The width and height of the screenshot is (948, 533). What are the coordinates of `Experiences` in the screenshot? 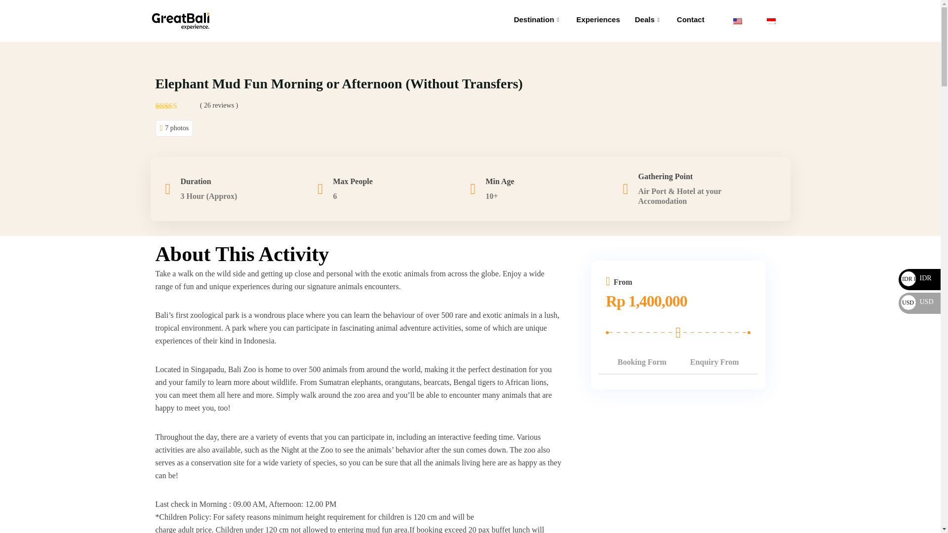 It's located at (597, 20).